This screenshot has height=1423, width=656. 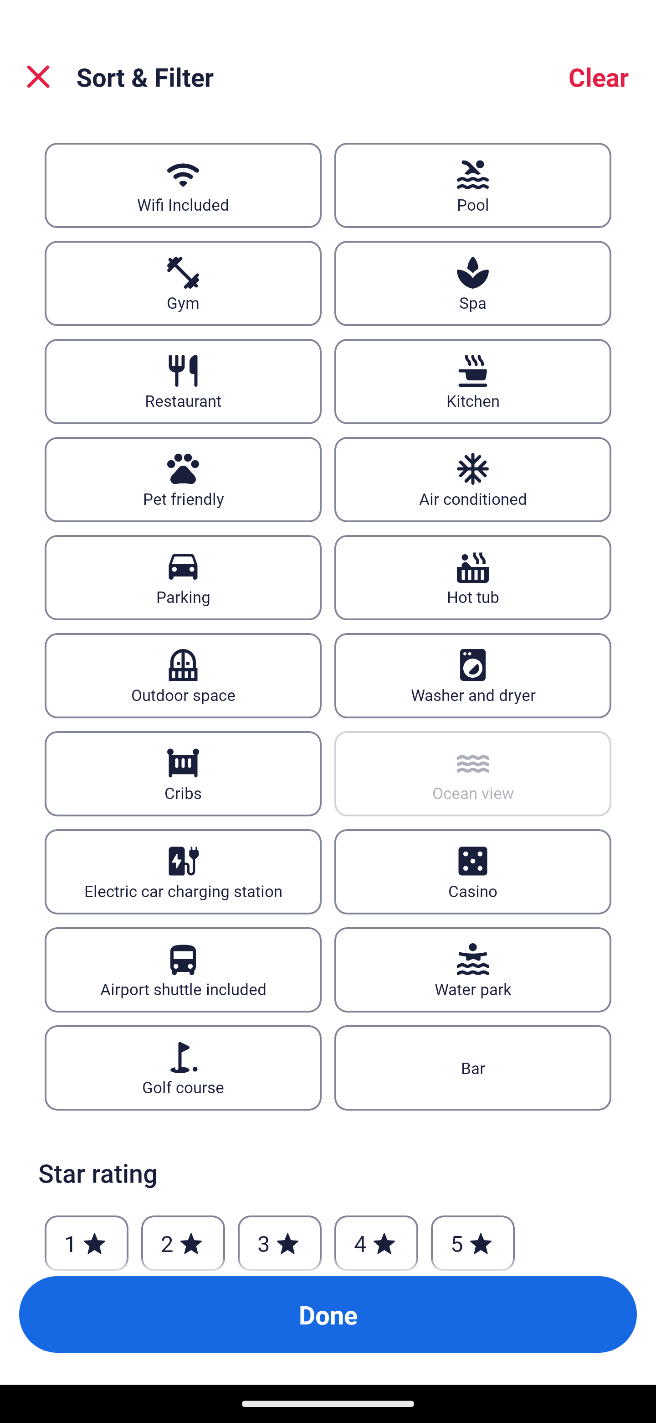 What do you see at coordinates (183, 185) in the screenshot?
I see `Wifi Included` at bounding box center [183, 185].